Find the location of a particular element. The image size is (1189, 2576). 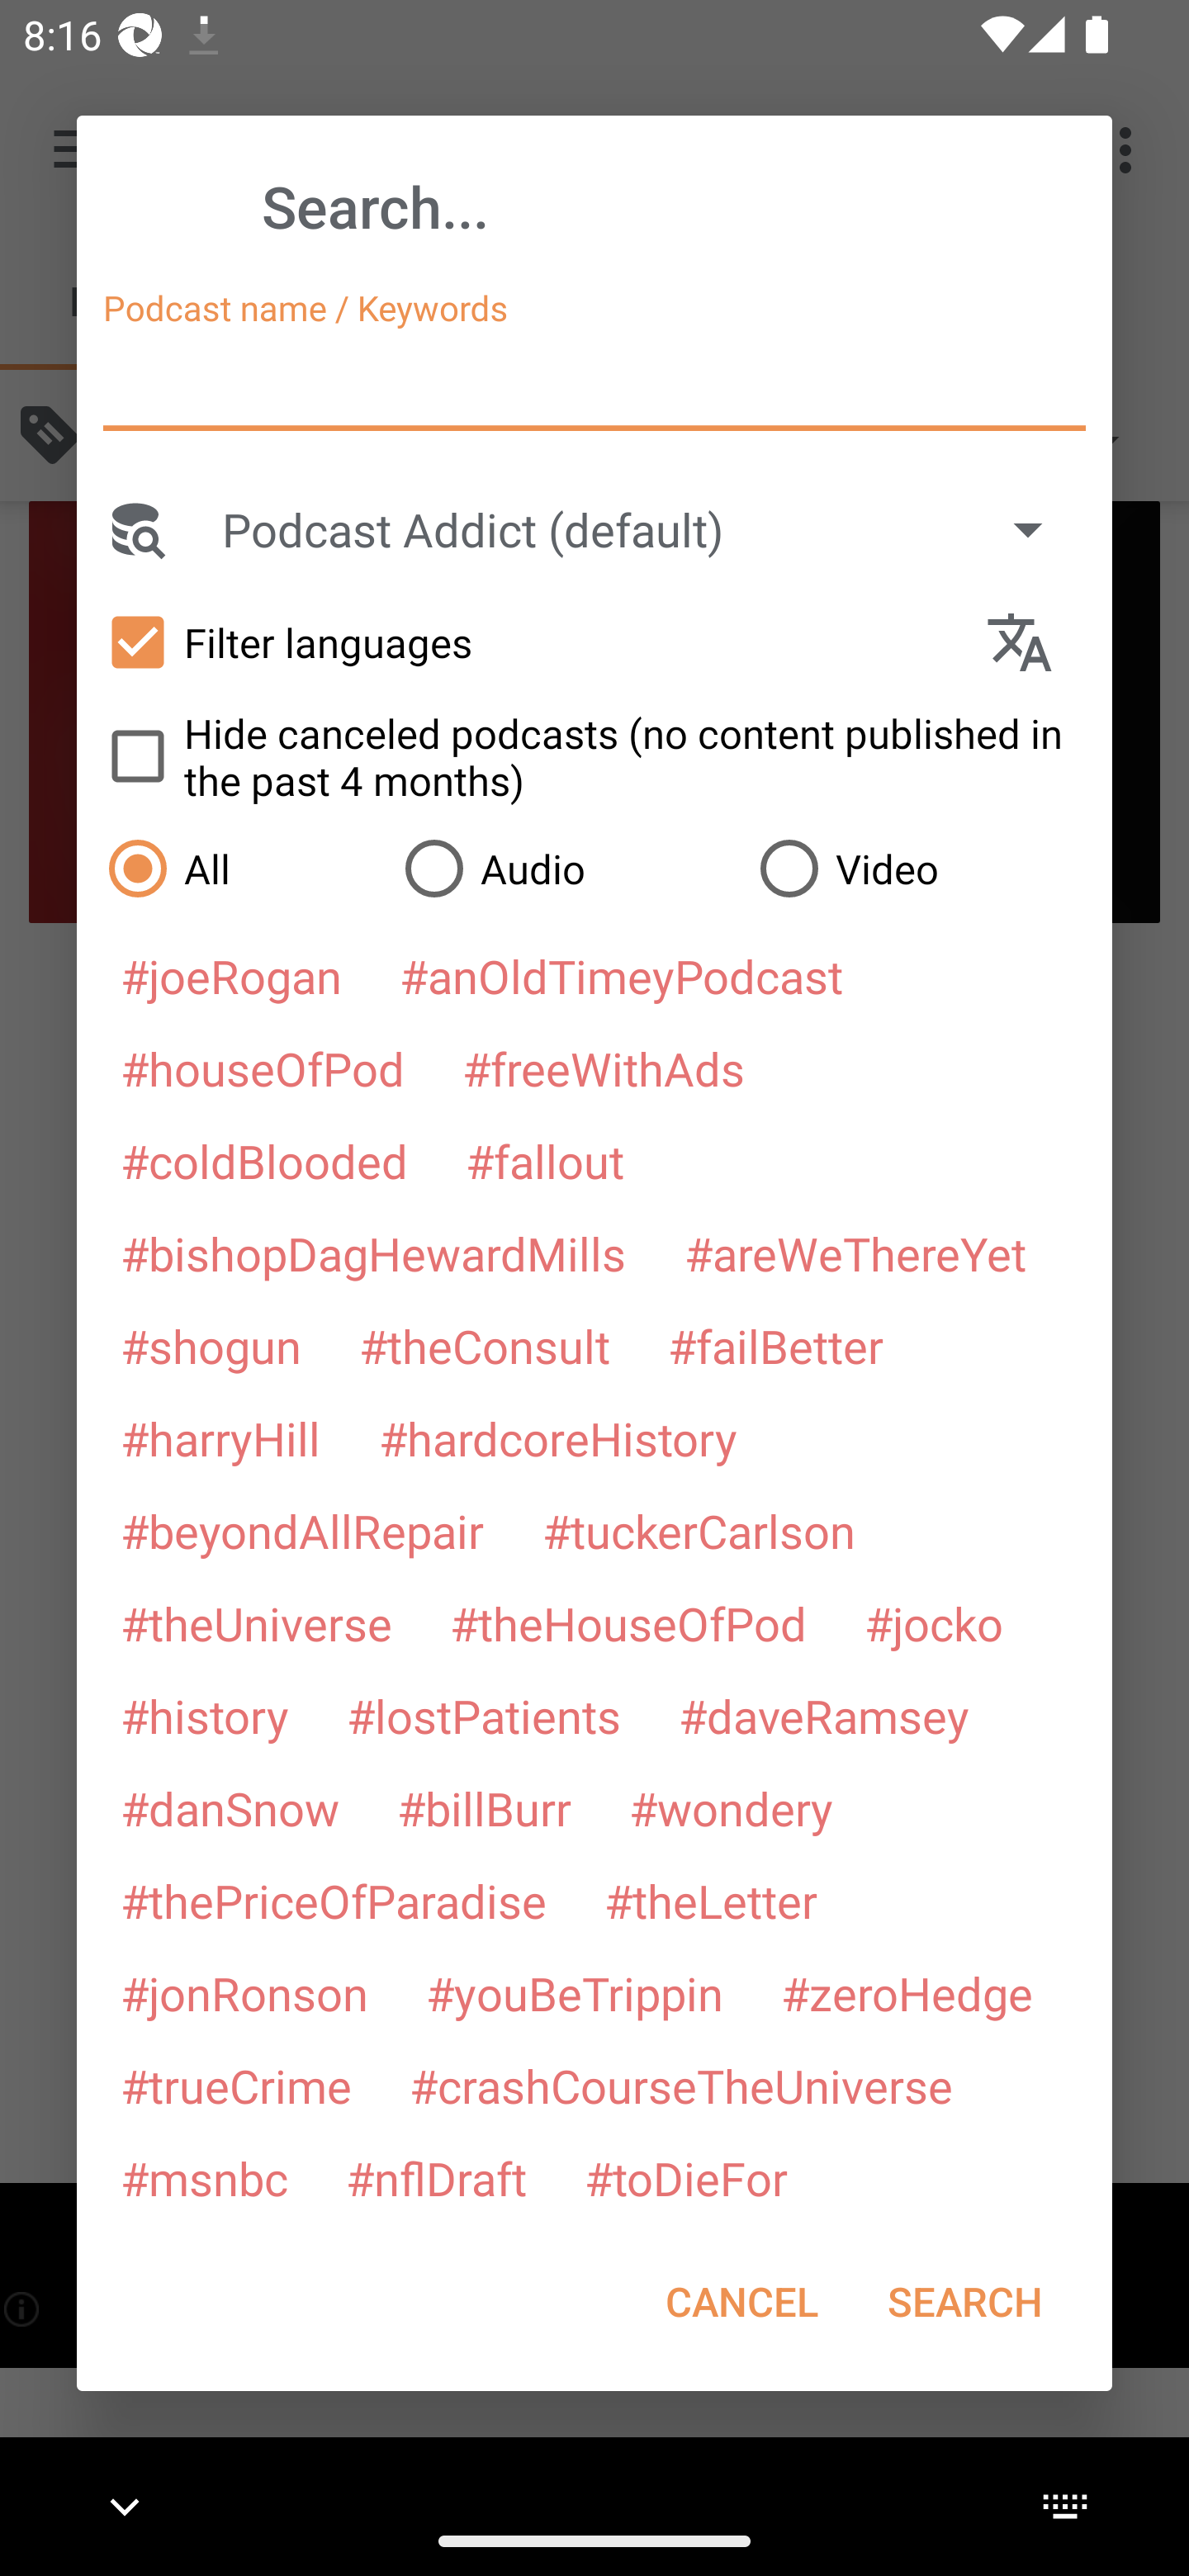

#msnbc is located at coordinates (203, 2177).